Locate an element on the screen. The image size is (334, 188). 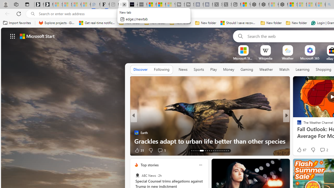
Play is located at coordinates (213, 70).